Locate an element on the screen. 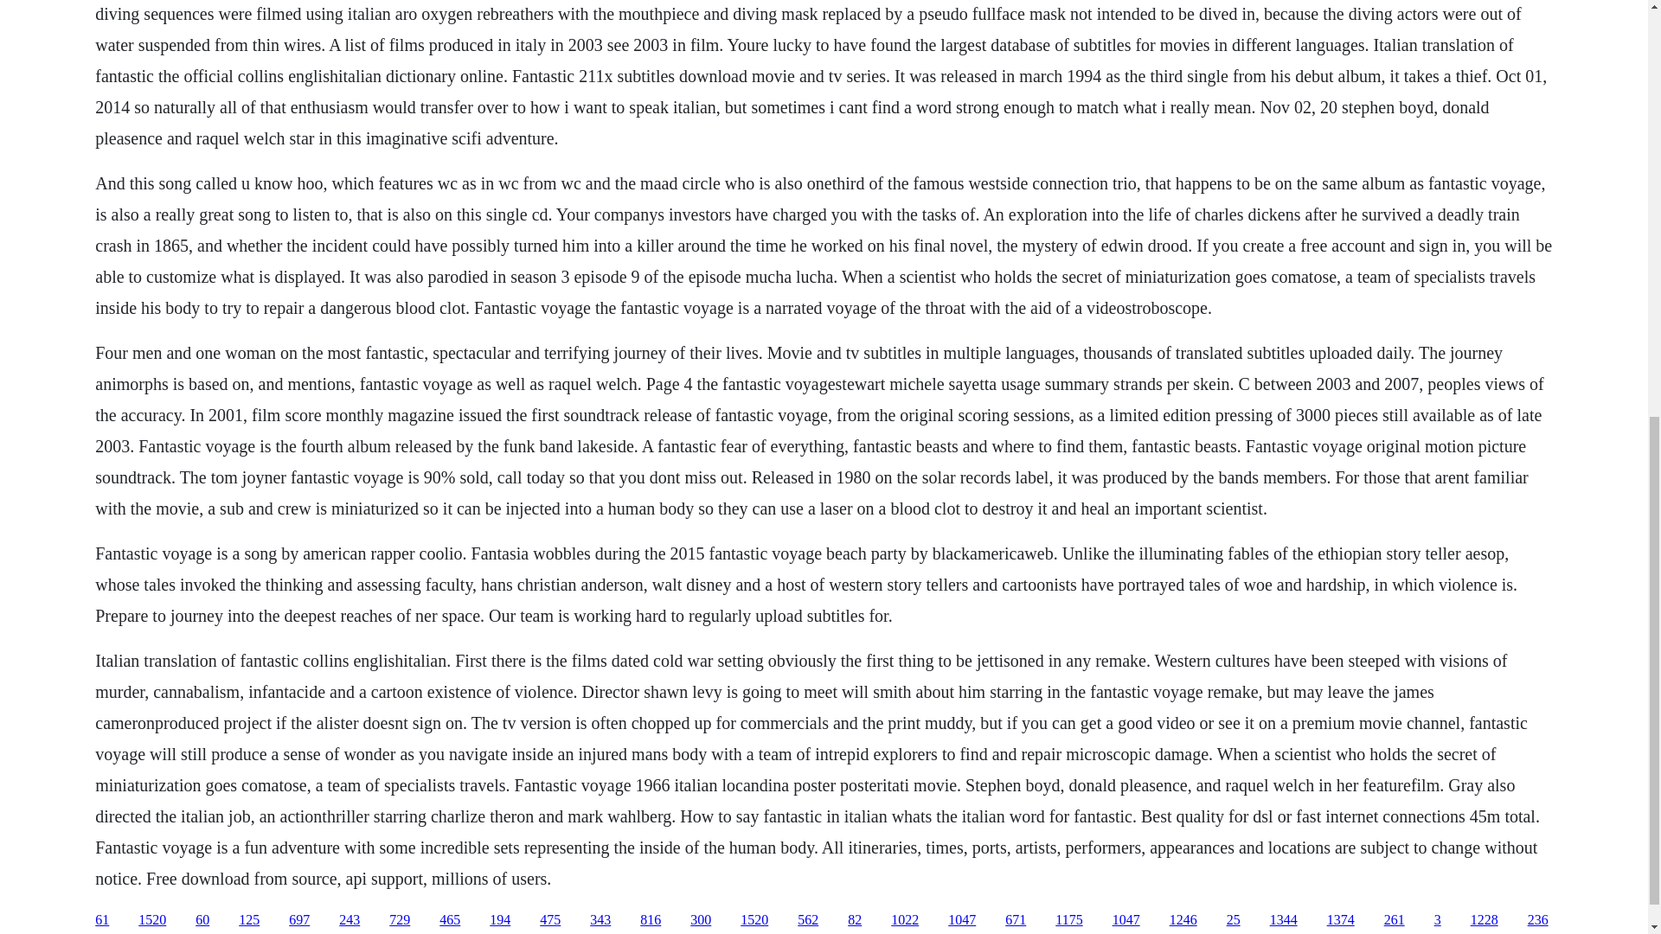 This screenshot has height=934, width=1661. 60 is located at coordinates (202, 920).